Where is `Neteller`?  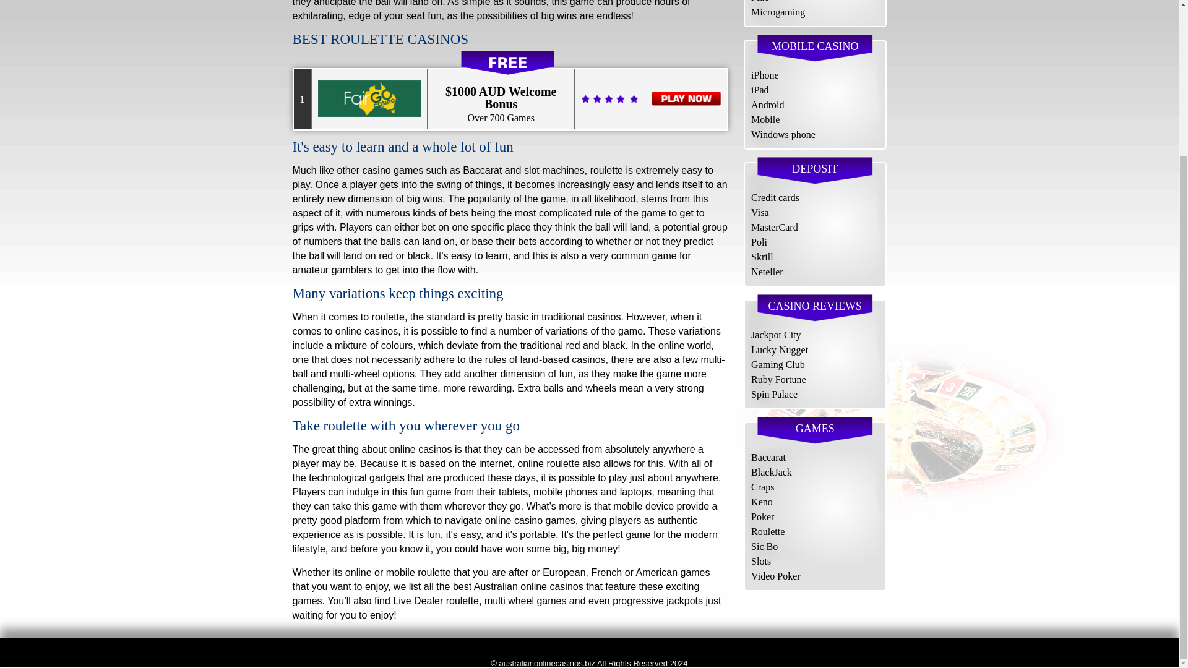
Neteller is located at coordinates (767, 272).